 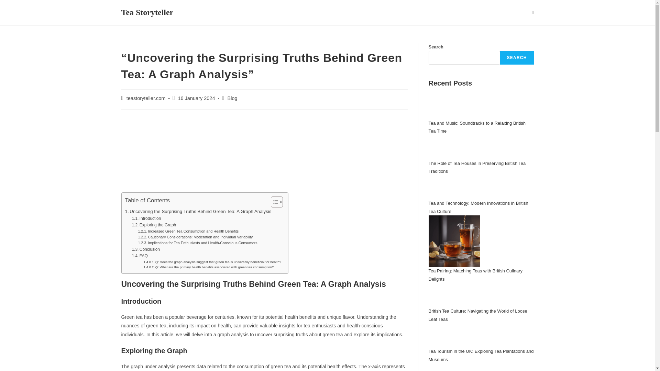 I want to click on British Tea Culture: Navigating the World of Loose Leaf Teas, so click(x=477, y=315).